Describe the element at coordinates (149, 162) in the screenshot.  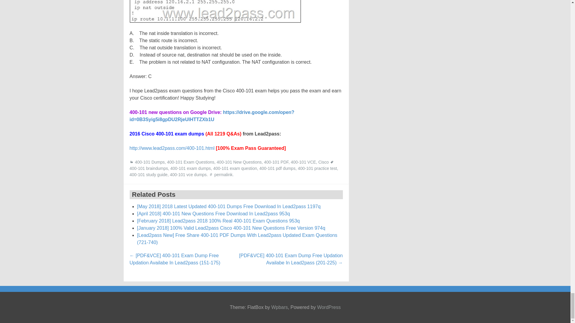
I see `400-101 Dumps` at that location.